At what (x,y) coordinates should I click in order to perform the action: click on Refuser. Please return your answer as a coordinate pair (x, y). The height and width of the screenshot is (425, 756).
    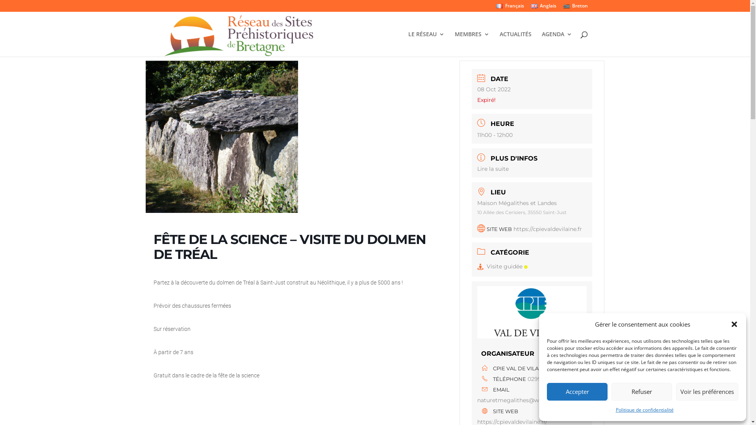
    Looking at the image, I should click on (642, 392).